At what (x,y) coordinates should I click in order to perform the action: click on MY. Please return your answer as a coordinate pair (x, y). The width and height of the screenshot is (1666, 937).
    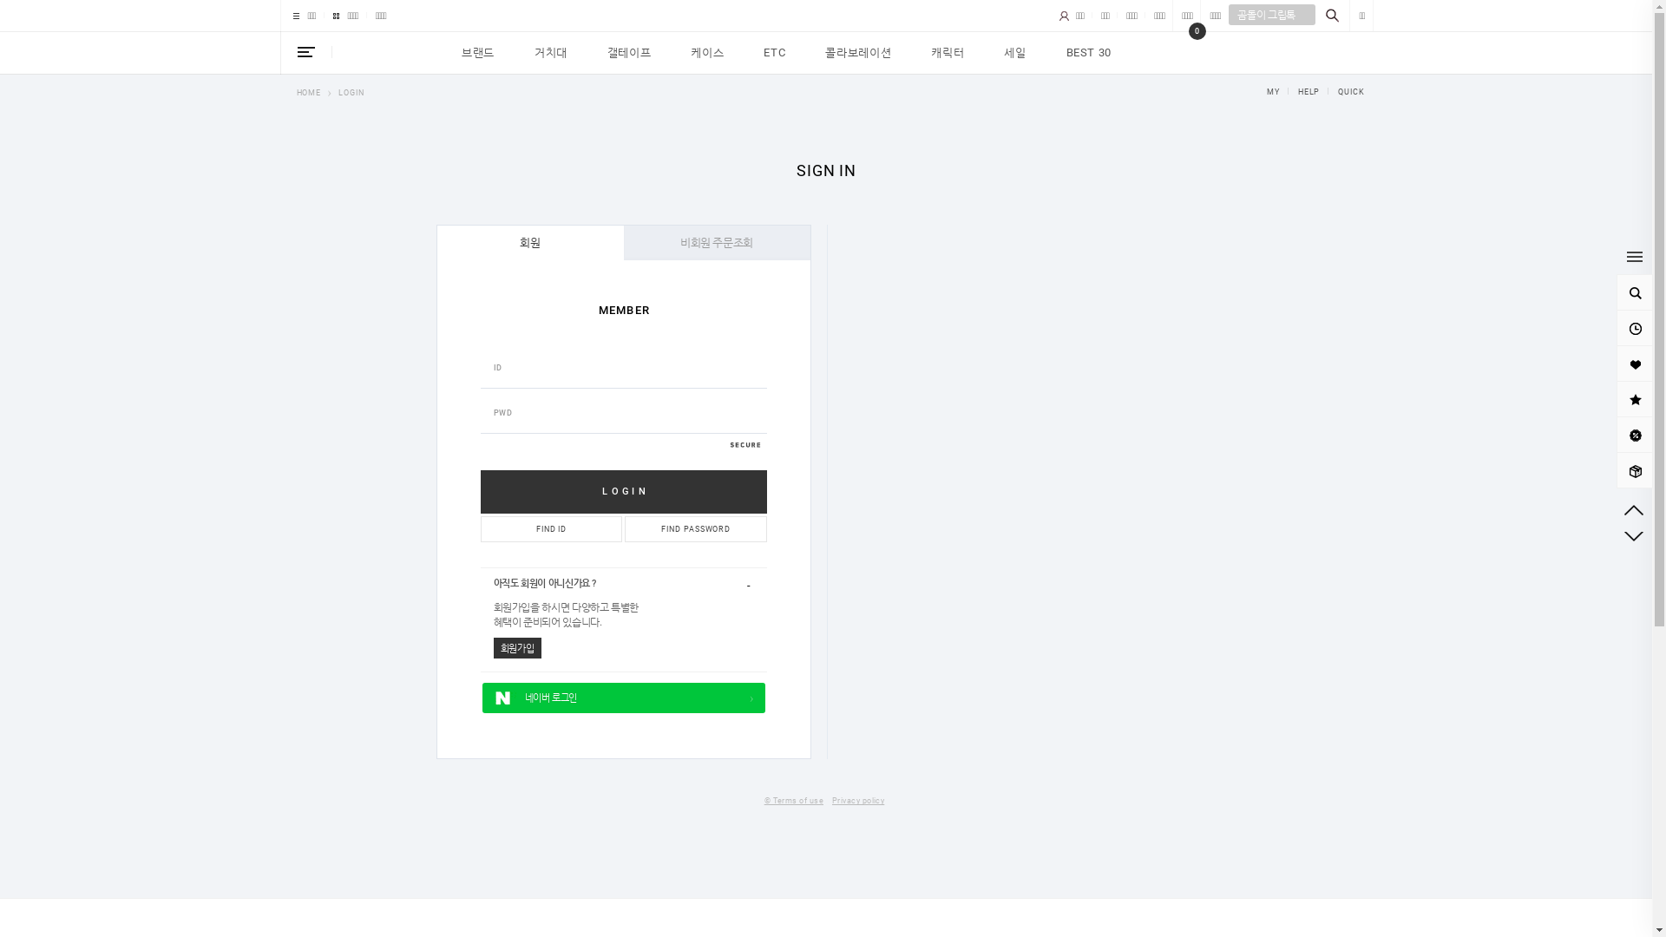
    Looking at the image, I should click on (1274, 92).